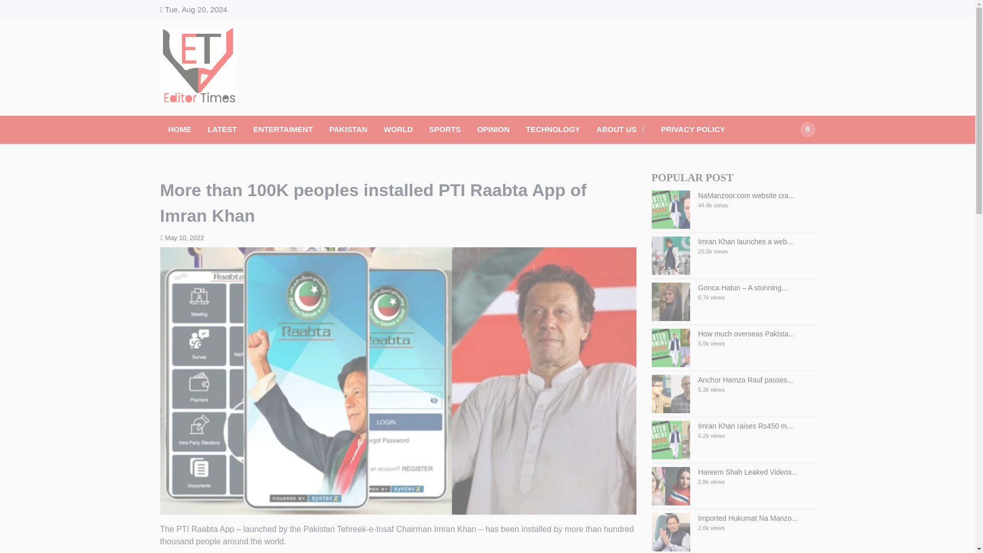 The image size is (983, 553). I want to click on WORLD, so click(398, 129).